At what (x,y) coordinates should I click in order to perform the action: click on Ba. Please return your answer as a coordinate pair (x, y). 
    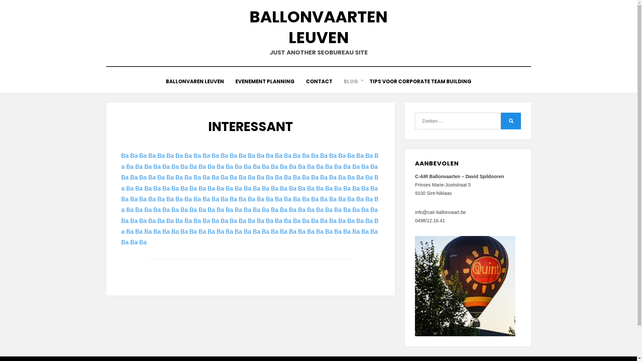
    Looking at the image, I should click on (360, 199).